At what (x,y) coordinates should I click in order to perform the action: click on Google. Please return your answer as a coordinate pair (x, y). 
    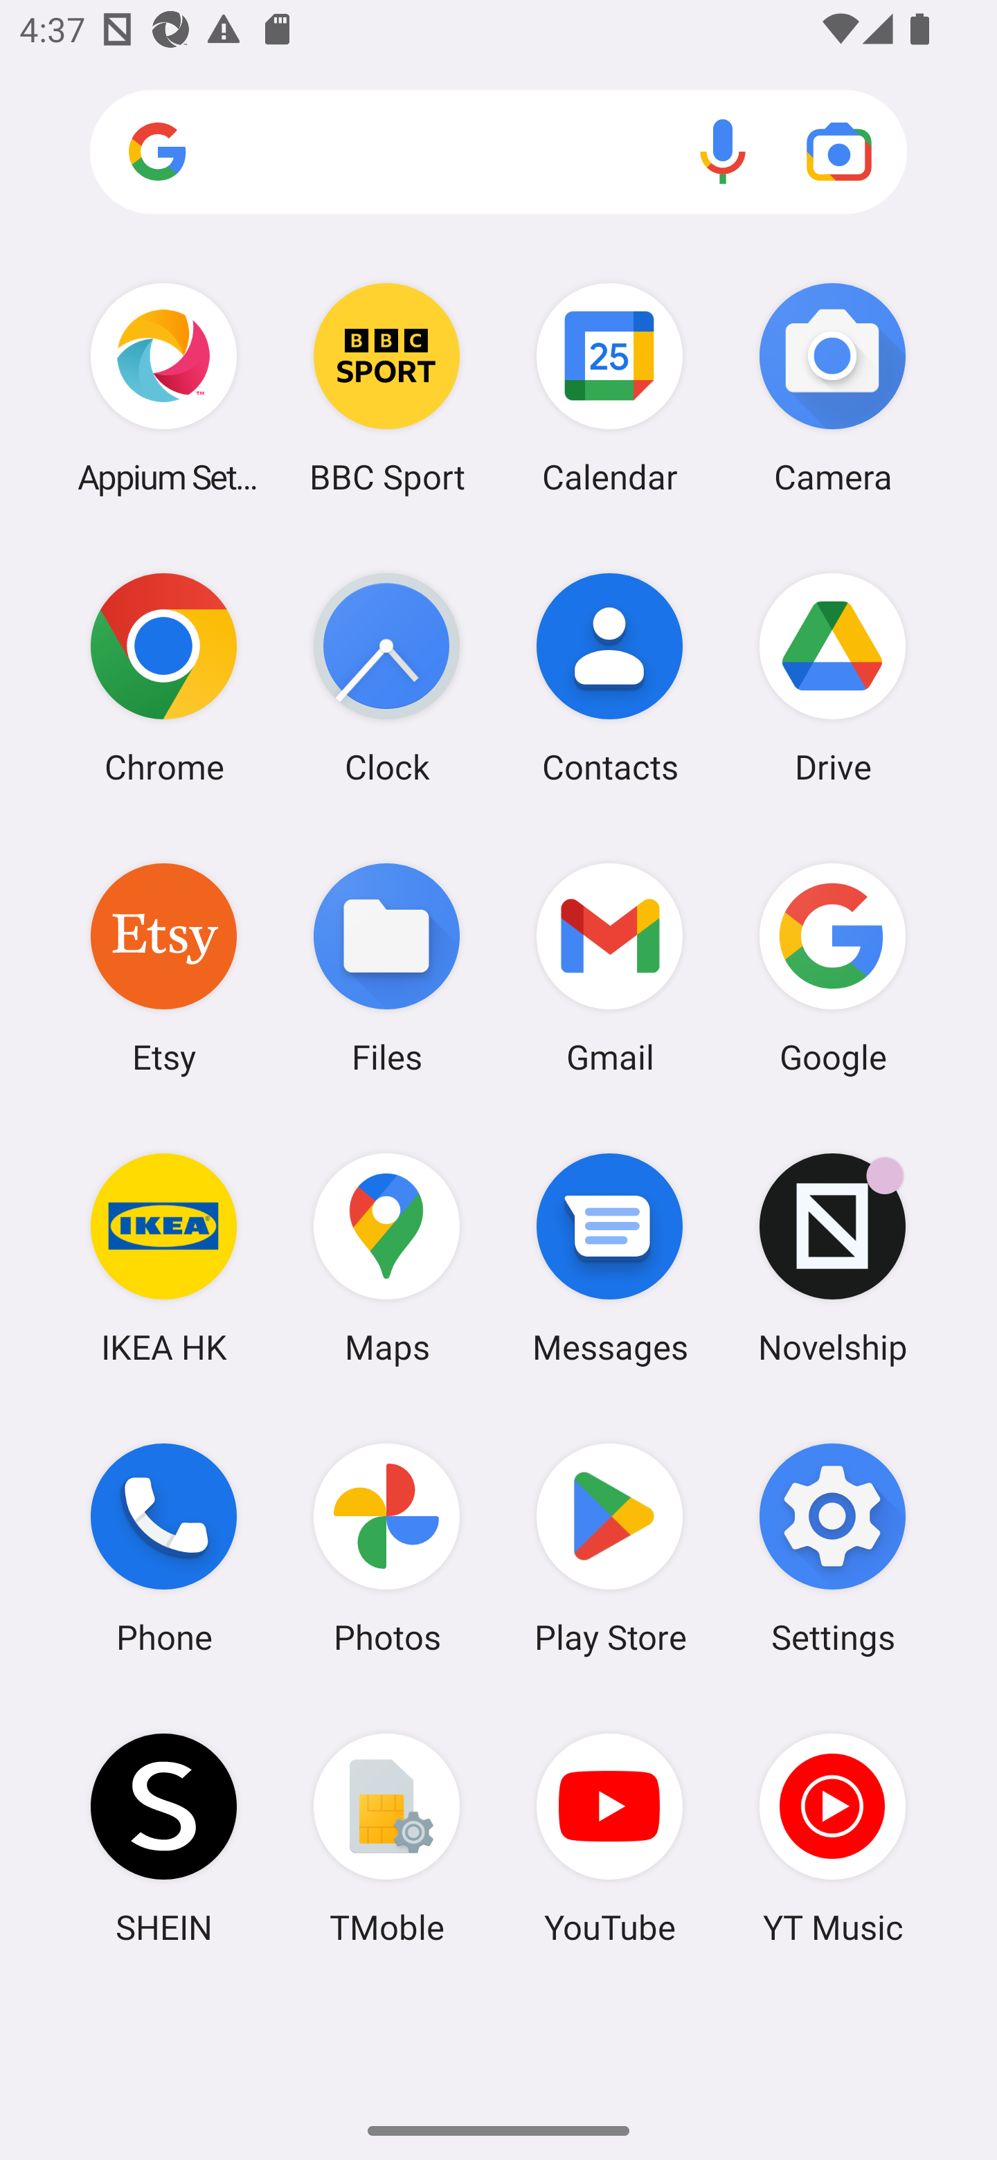
    Looking at the image, I should click on (832, 967).